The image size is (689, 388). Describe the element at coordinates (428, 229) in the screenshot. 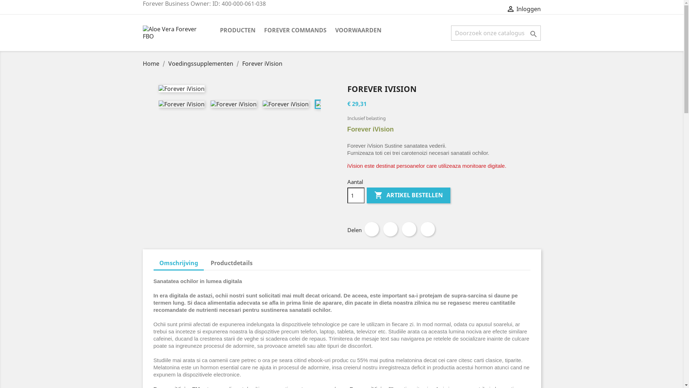

I see `Pinterest` at that location.